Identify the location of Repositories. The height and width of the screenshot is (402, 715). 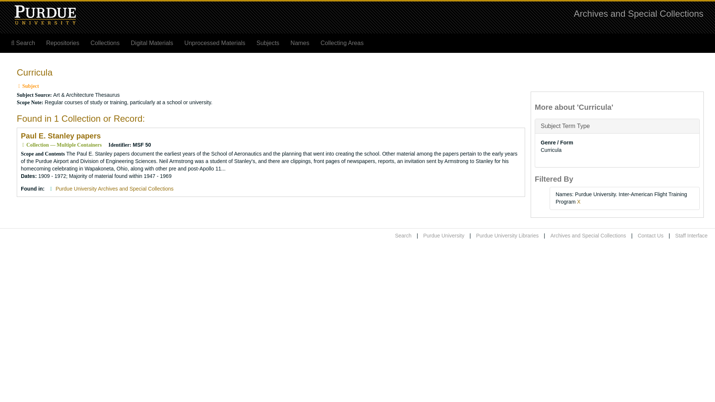
(63, 43).